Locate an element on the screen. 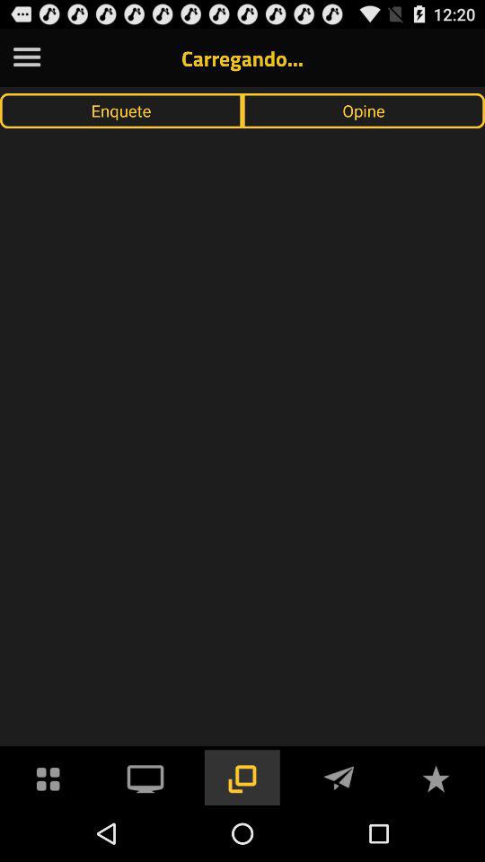 The height and width of the screenshot is (862, 485). turn on icon above enquete is located at coordinates (27, 57).